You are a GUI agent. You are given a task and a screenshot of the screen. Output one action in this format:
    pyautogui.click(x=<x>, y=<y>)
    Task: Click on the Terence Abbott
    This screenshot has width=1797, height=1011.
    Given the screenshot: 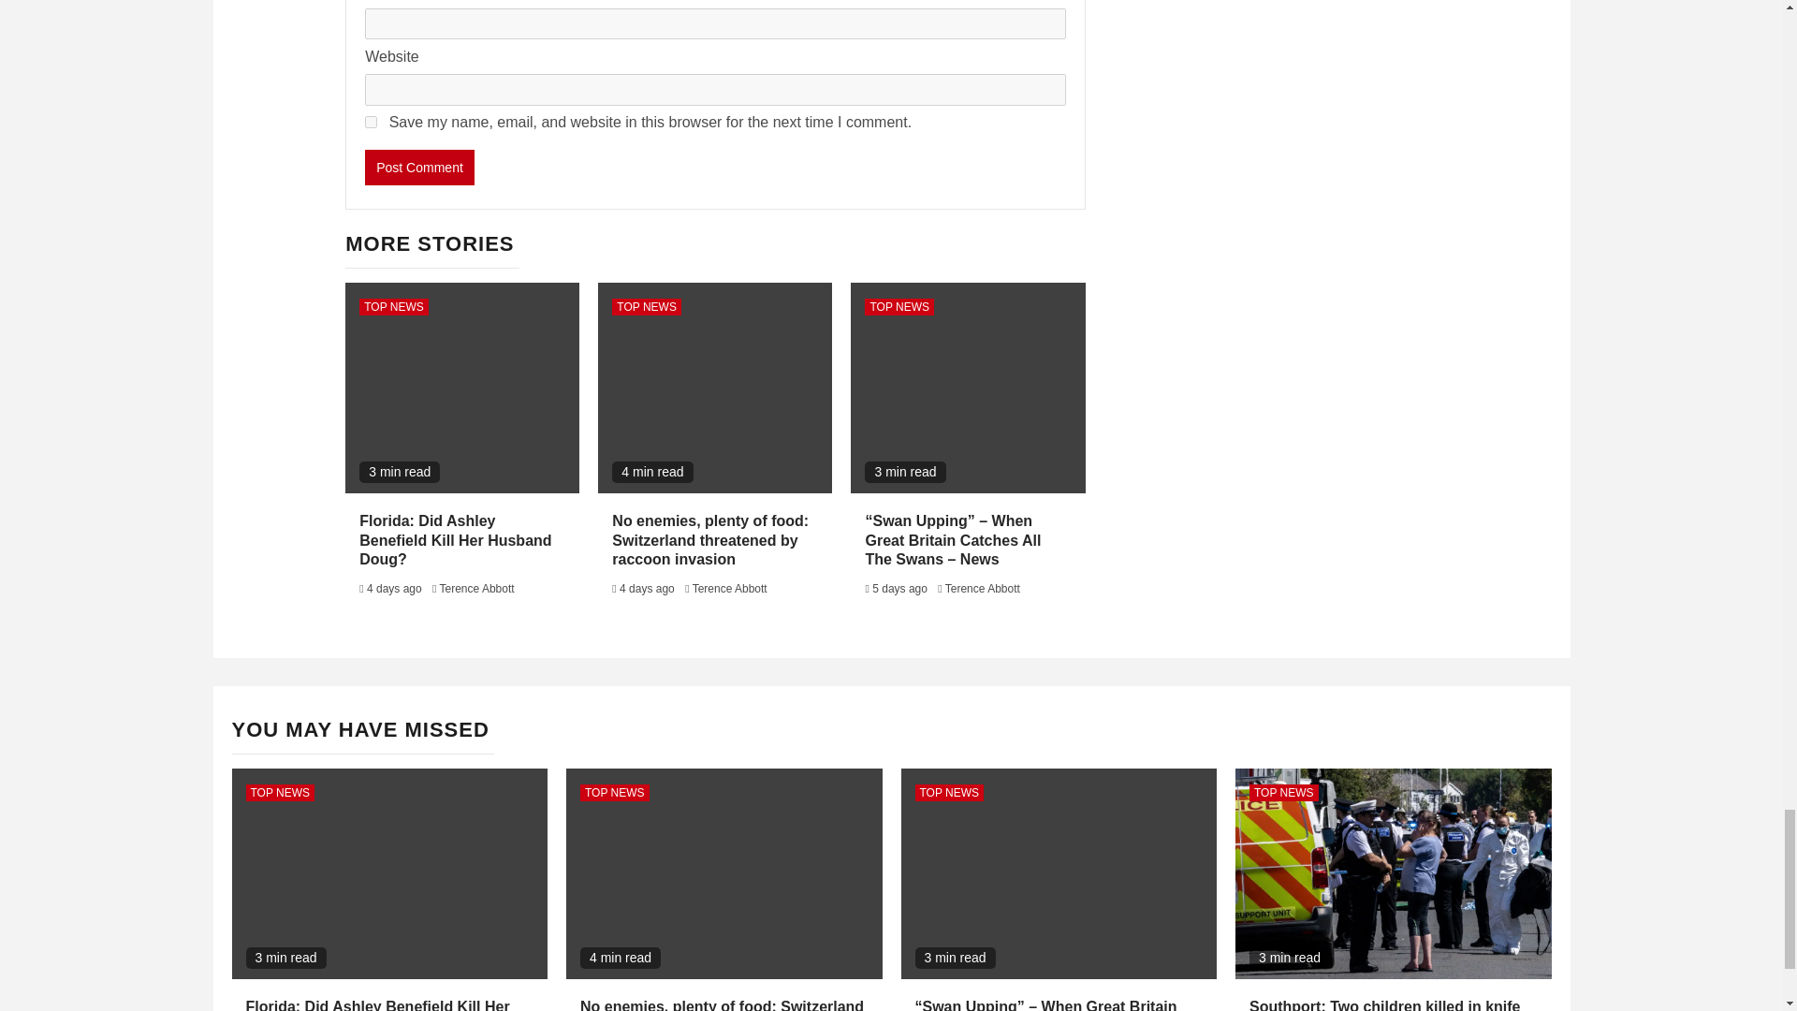 What is the action you would take?
    pyautogui.click(x=729, y=589)
    